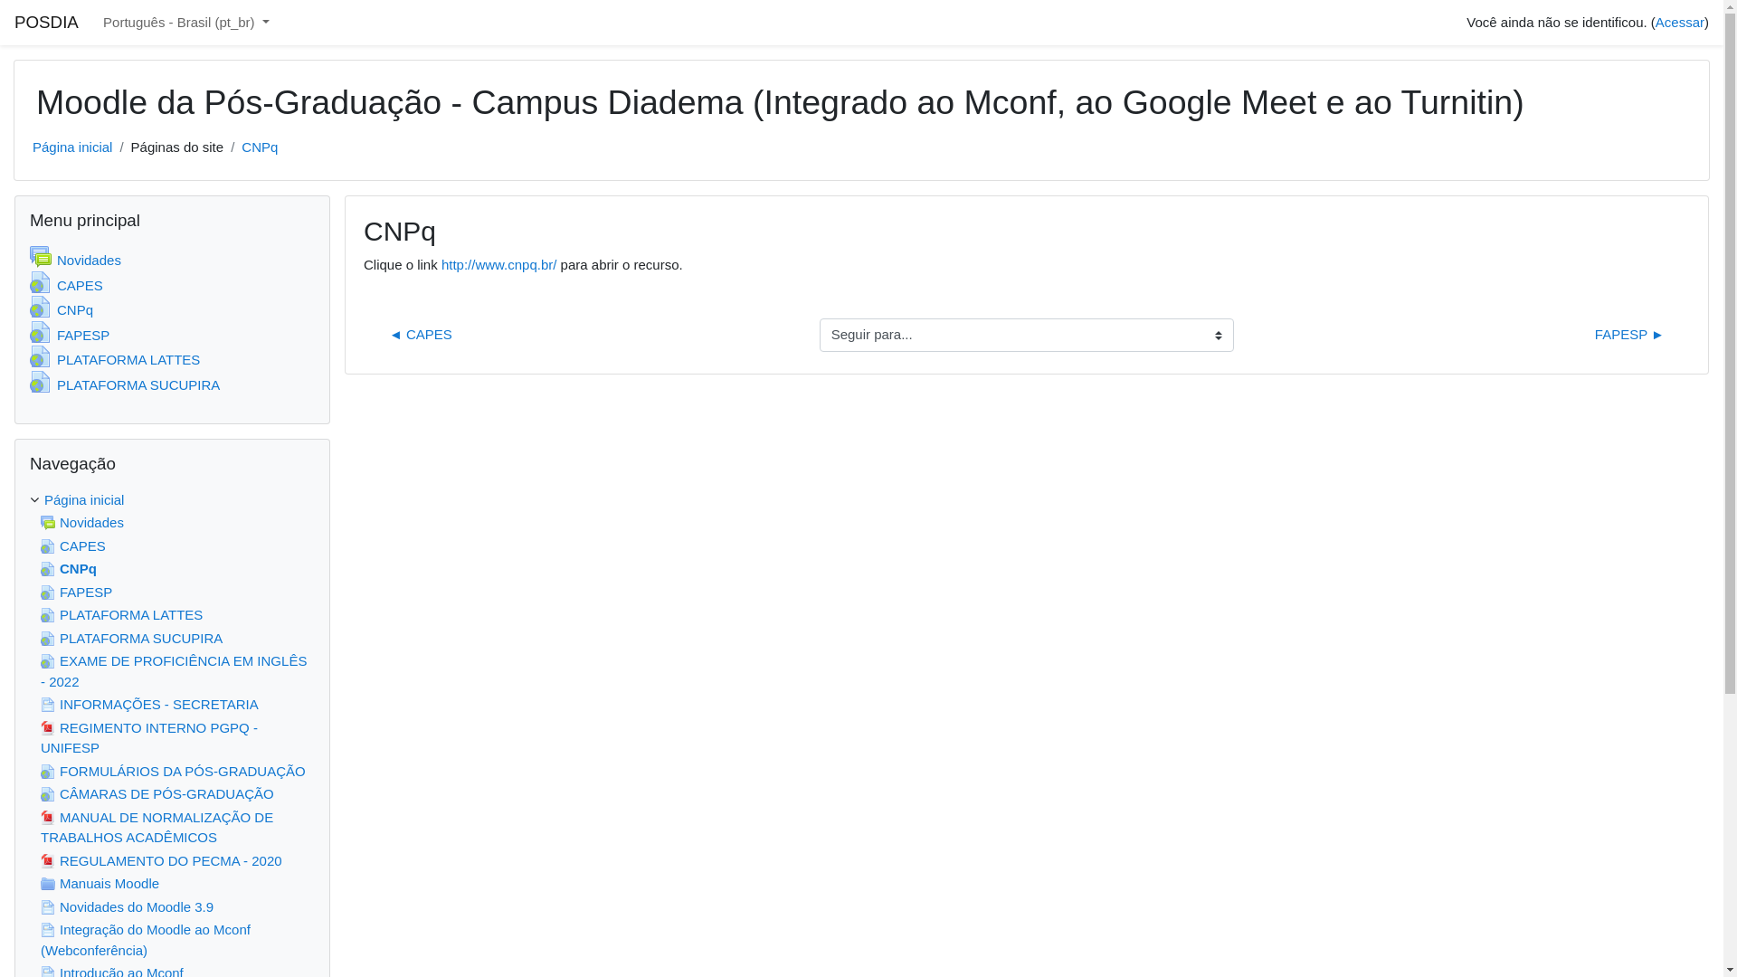 Image resolution: width=1737 pixels, height=977 pixels. I want to click on FAPESP, so click(76, 592).